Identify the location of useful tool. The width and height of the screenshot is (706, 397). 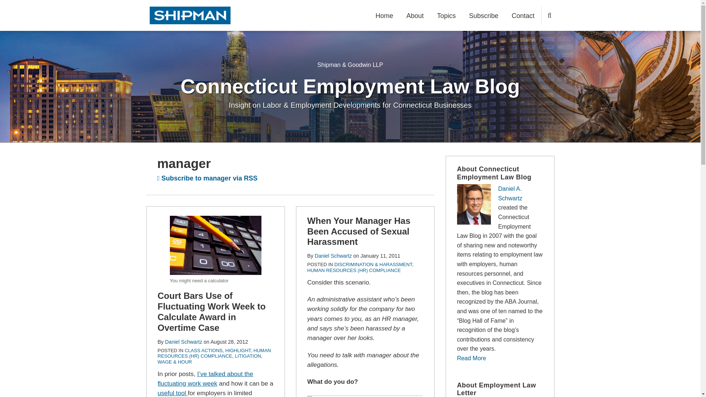
(172, 393).